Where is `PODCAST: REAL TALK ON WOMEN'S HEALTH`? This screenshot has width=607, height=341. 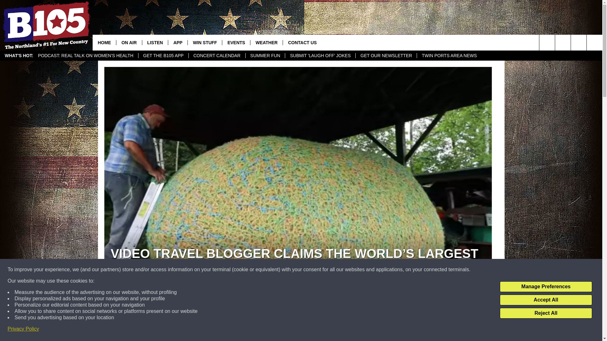 PODCAST: REAL TALK ON WOMEN'S HEALTH is located at coordinates (86, 56).